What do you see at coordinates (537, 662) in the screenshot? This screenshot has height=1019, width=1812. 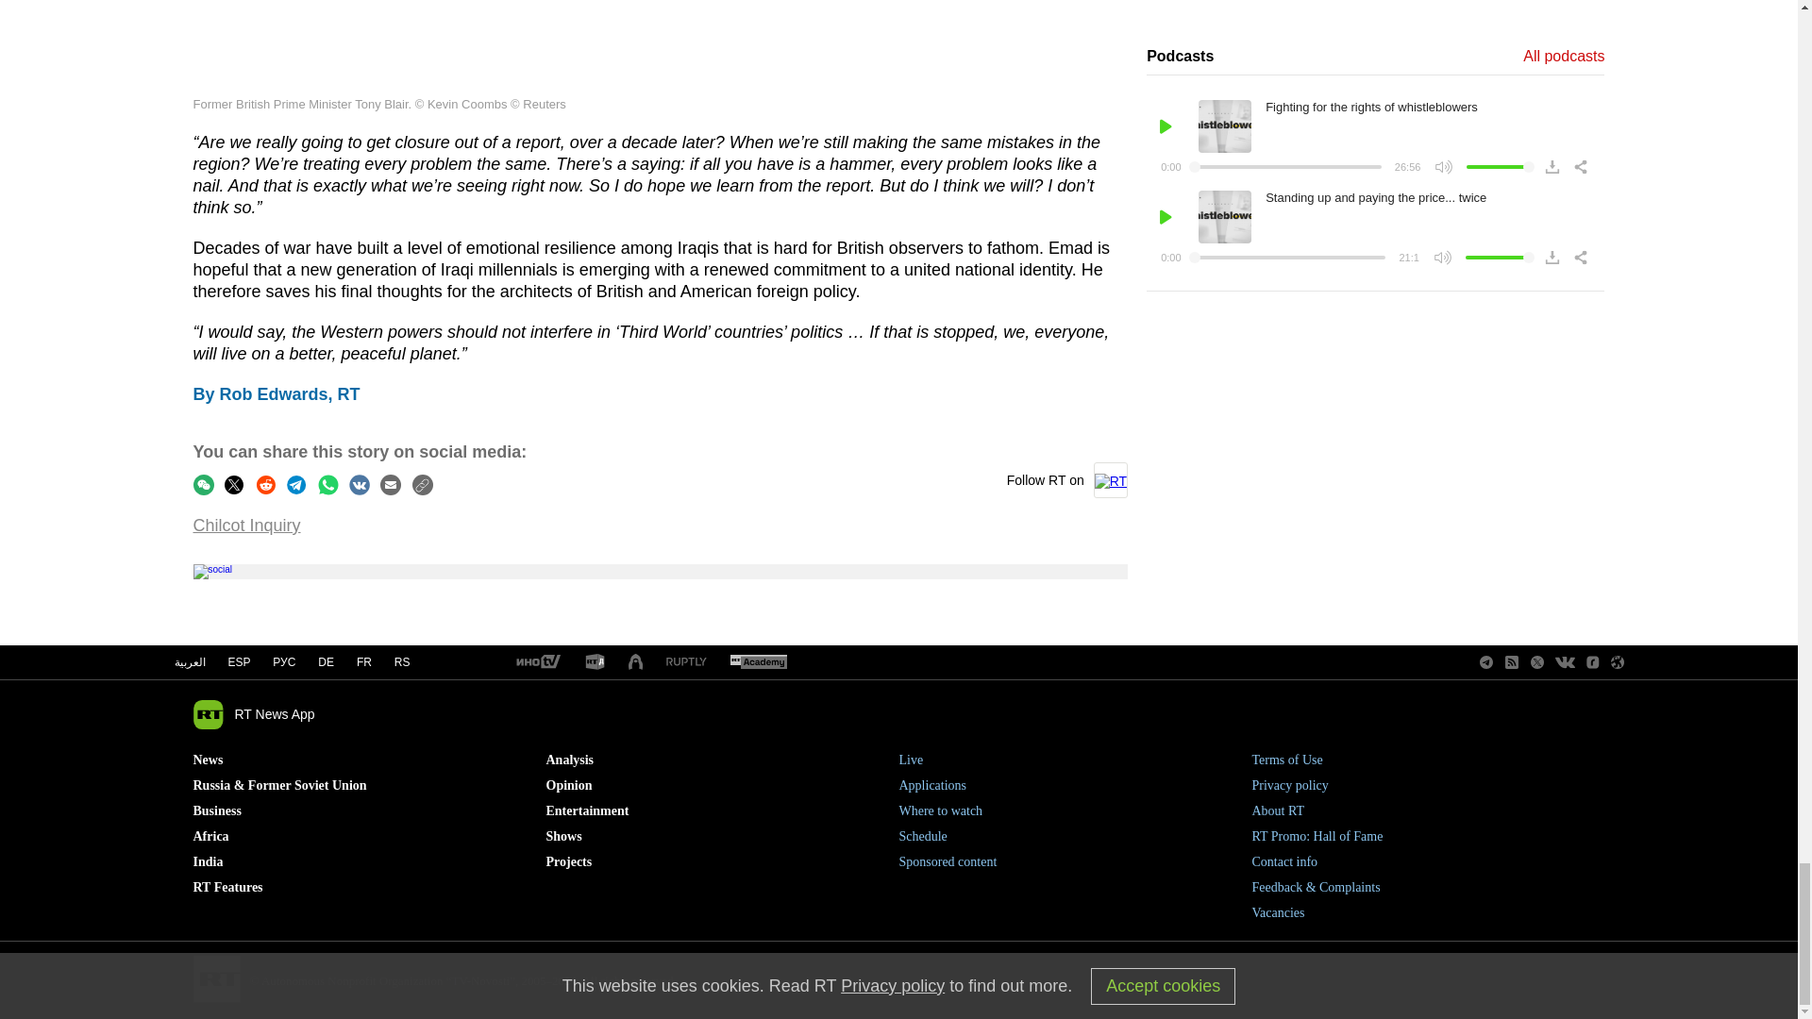 I see `RT ` at bounding box center [537, 662].